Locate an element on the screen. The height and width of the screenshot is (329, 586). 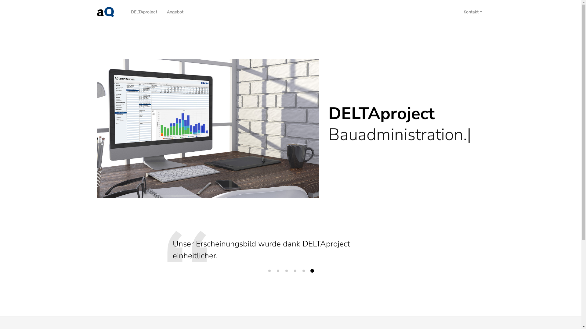
Angebot is located at coordinates (175, 12).